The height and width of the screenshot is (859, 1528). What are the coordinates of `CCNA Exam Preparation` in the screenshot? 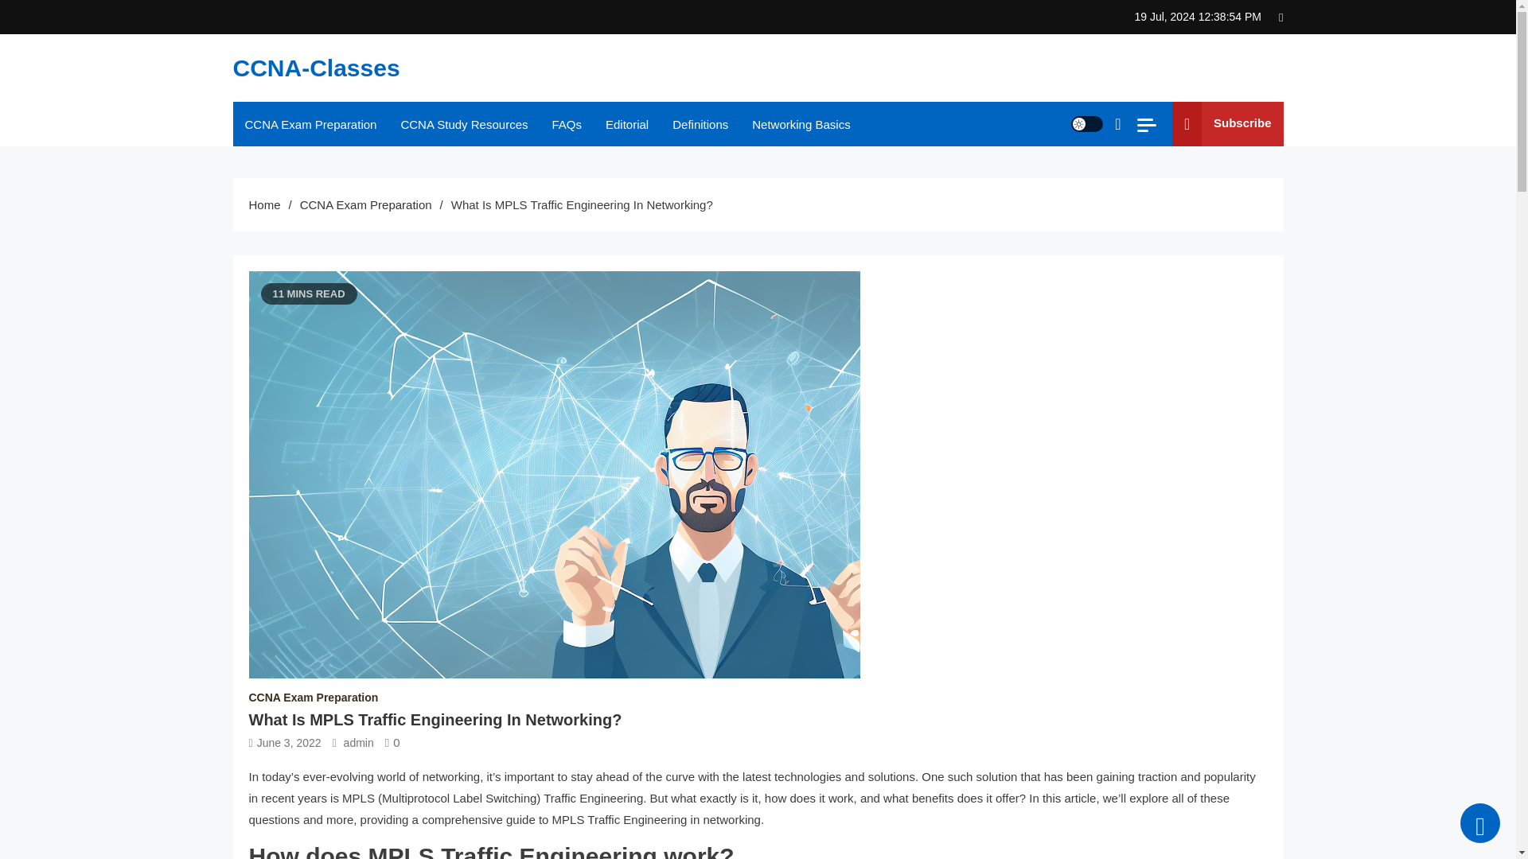 It's located at (310, 123).